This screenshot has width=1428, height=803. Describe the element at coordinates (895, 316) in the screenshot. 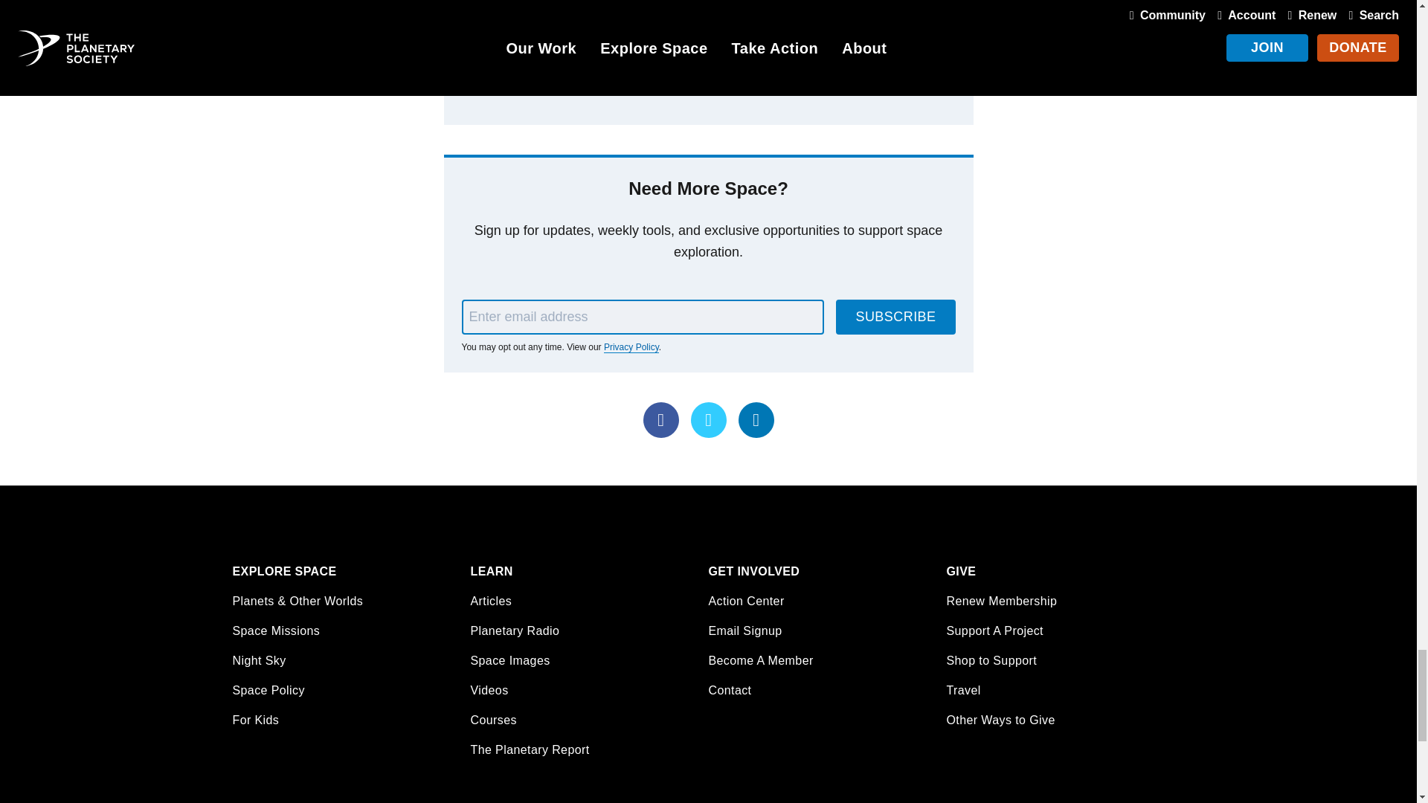

I see `Subscribe` at that location.